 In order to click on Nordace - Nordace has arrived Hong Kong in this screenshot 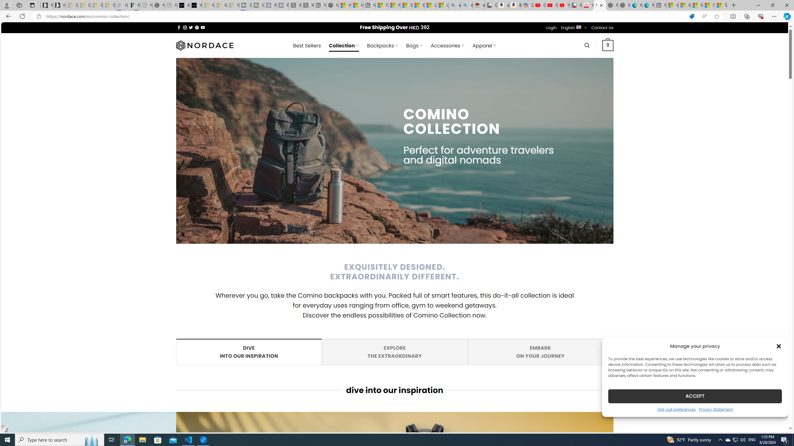, I will do `click(624, 5)`.